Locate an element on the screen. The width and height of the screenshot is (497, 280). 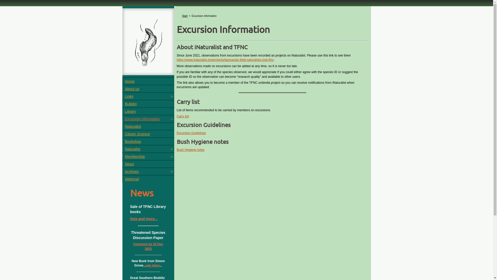
20 is located at coordinates (330, 10).